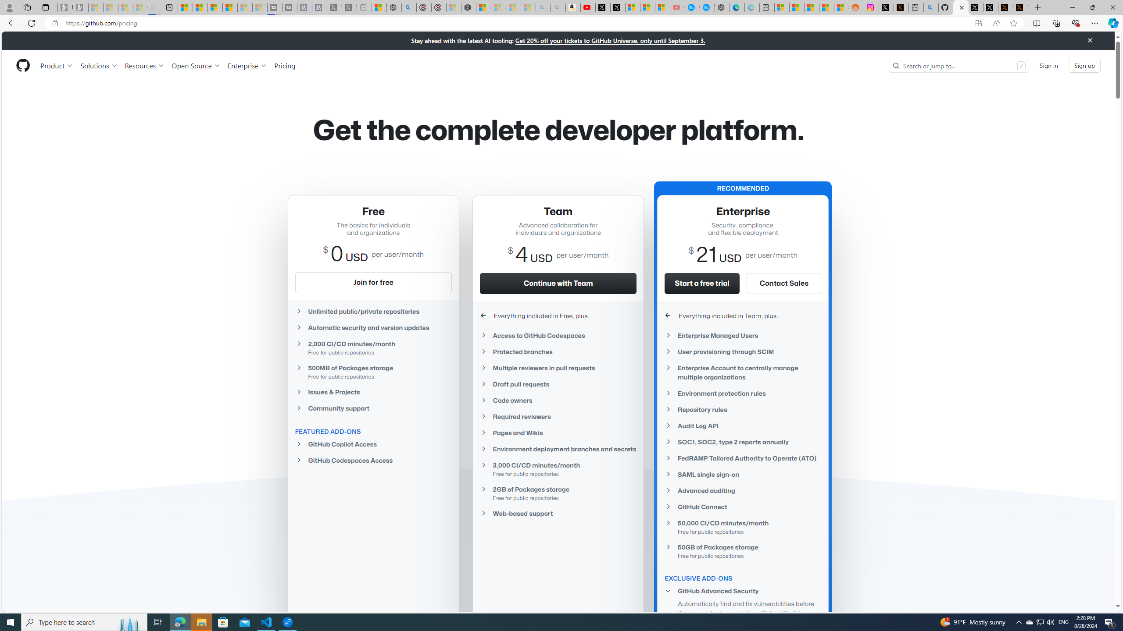 The image size is (1123, 631). What do you see at coordinates (197, 65) in the screenshot?
I see `Open Source` at bounding box center [197, 65].